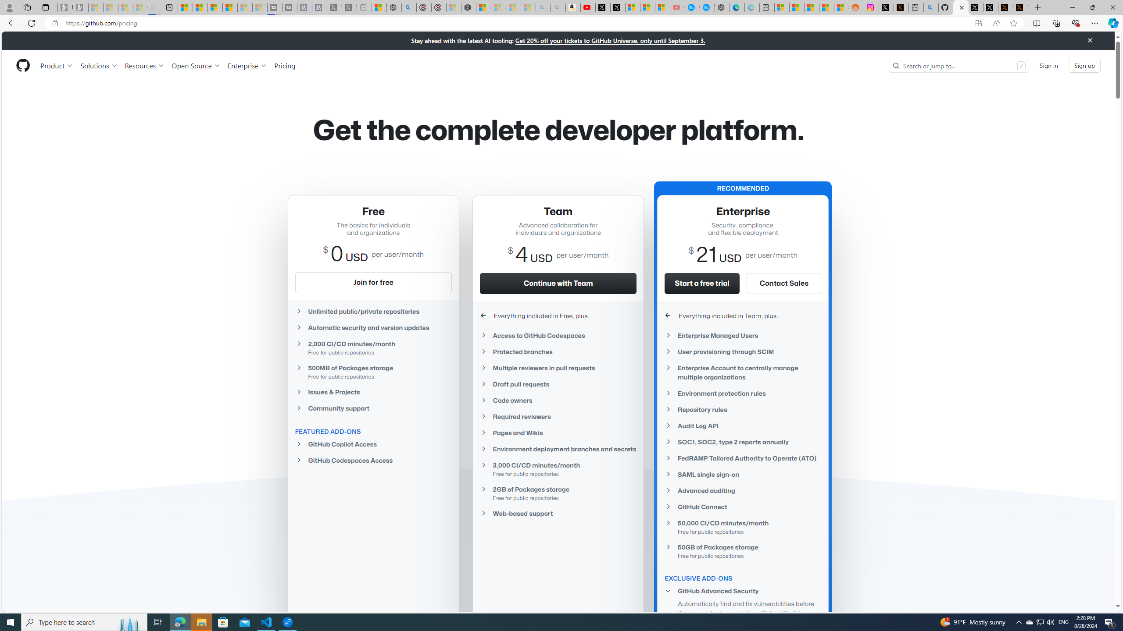 The image size is (1123, 631). What do you see at coordinates (197, 65) in the screenshot?
I see `Open Source` at bounding box center [197, 65].